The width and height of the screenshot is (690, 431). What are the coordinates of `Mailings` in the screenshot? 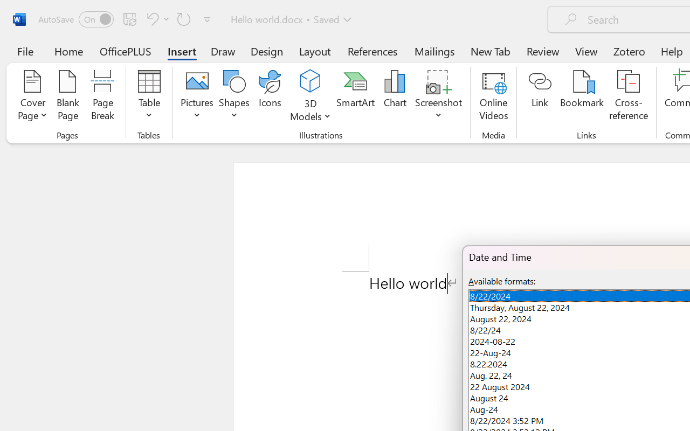 It's located at (434, 51).